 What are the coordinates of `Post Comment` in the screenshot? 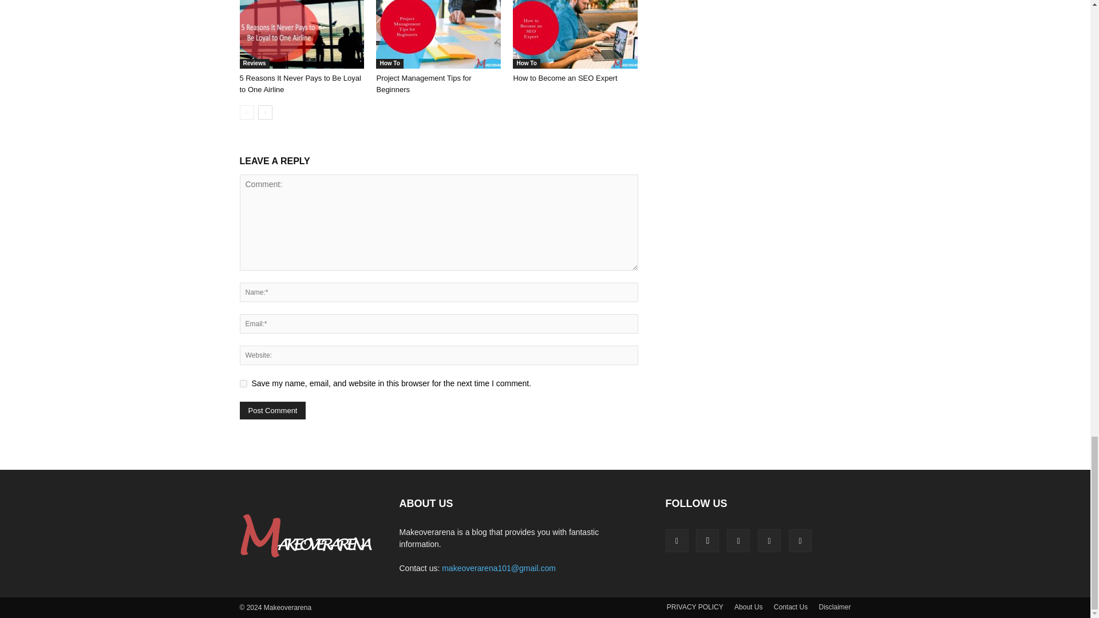 It's located at (272, 411).